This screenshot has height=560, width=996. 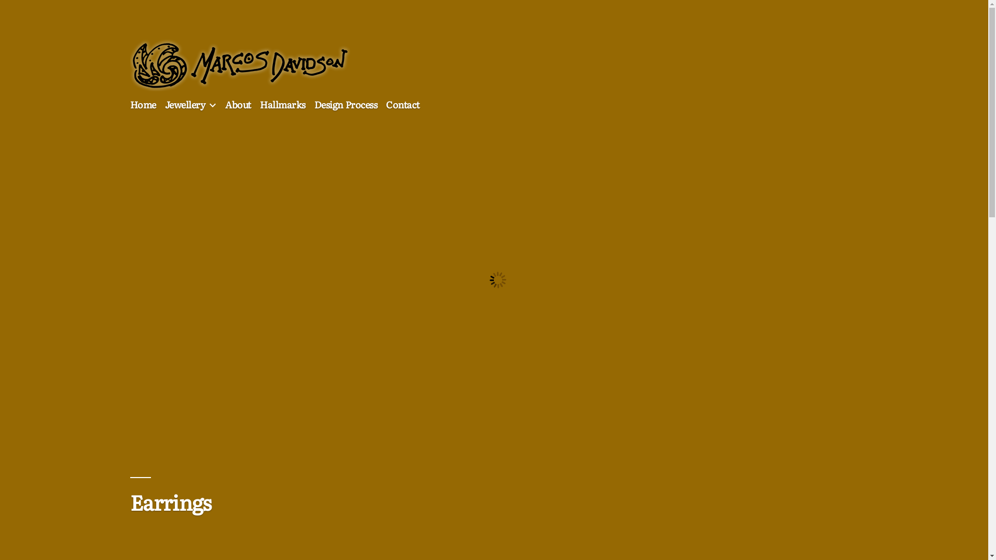 What do you see at coordinates (403, 105) in the screenshot?
I see `Contact` at bounding box center [403, 105].